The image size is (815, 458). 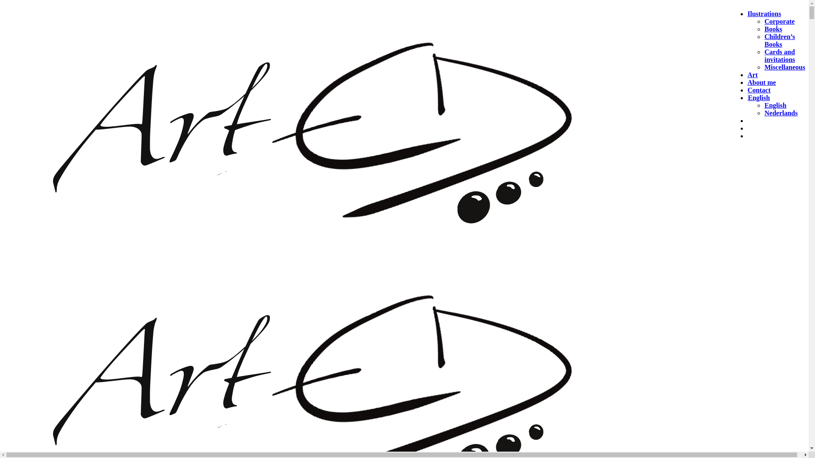 I want to click on Miscellaneous, so click(x=785, y=67).